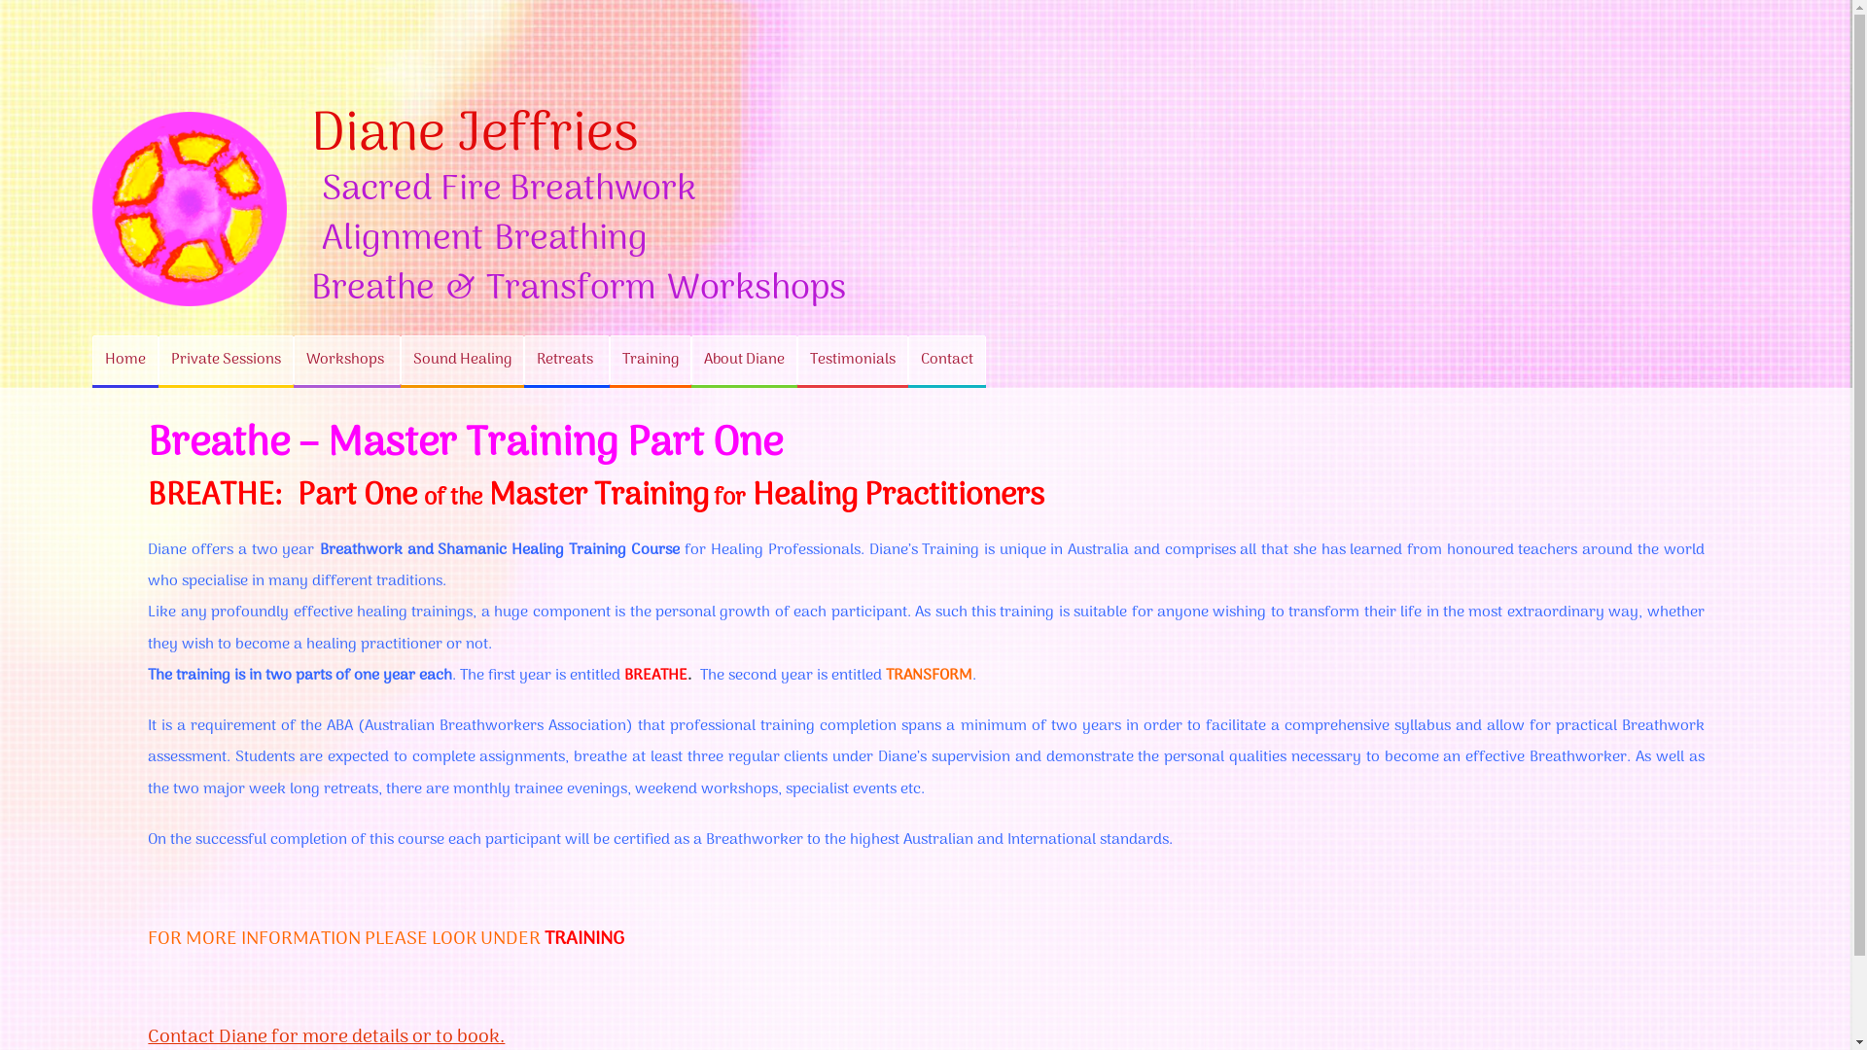  I want to click on Testimonials, so click(853, 360).